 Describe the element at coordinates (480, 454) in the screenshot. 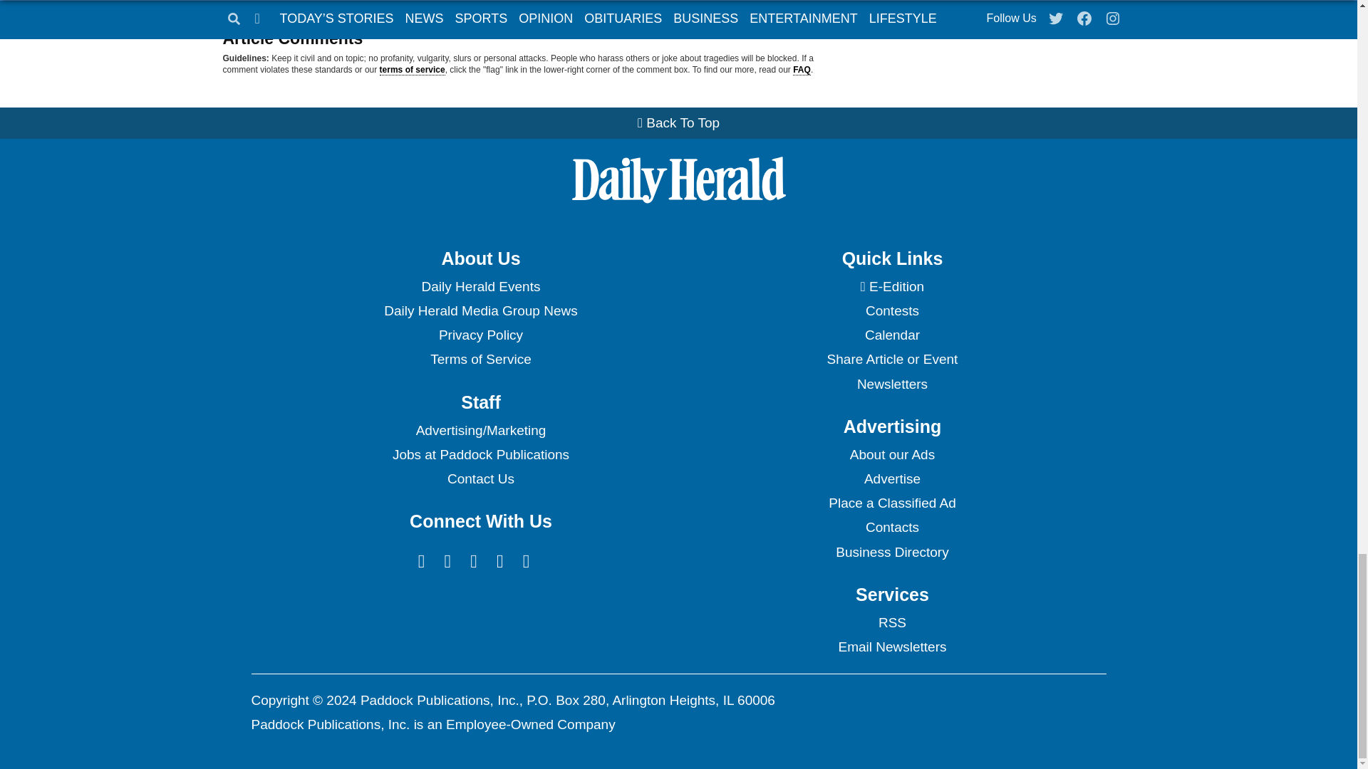

I see `Jobs at Paddock Publications` at that location.